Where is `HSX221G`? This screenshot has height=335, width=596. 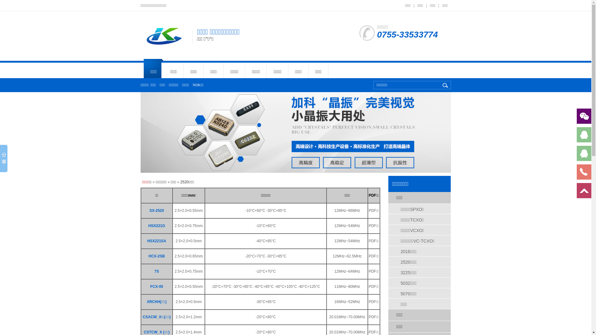 HSX221G is located at coordinates (157, 226).